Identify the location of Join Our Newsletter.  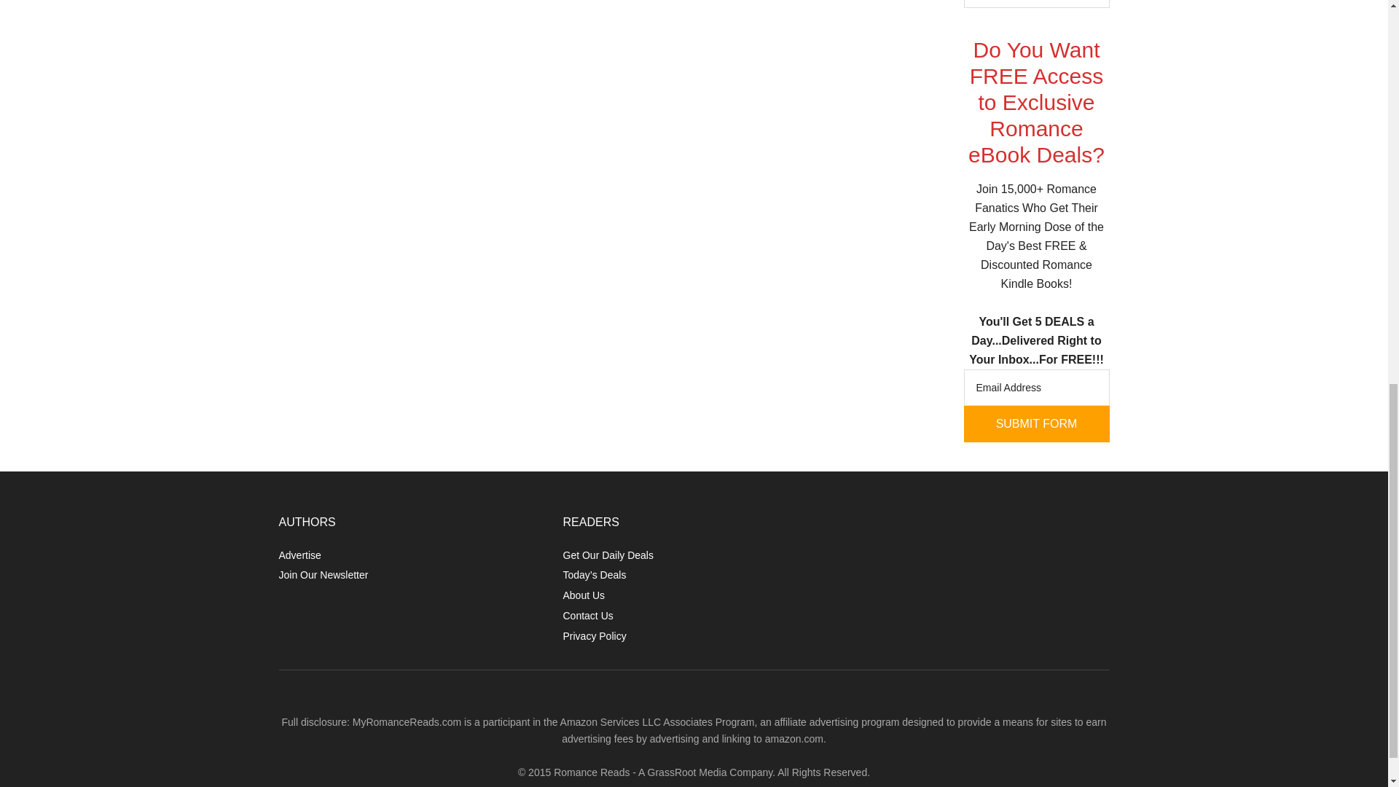
(323, 574).